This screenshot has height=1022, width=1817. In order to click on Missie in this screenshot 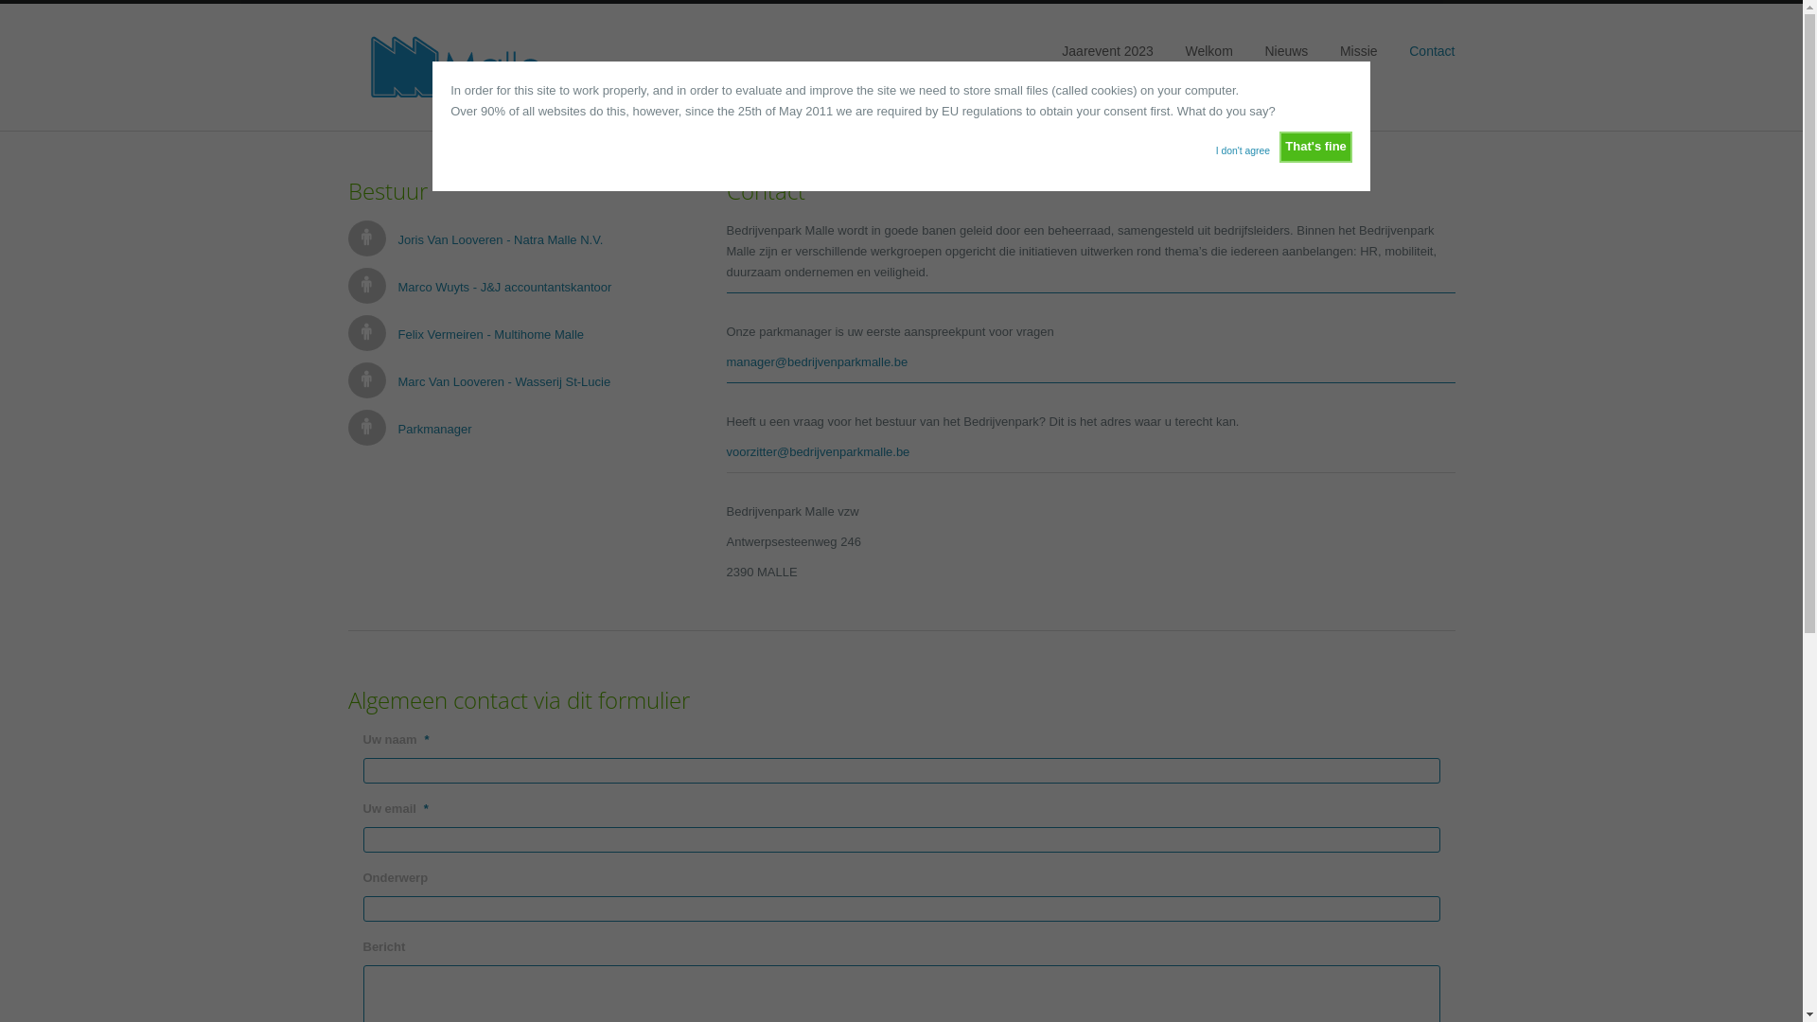, I will do `click(1359, 51)`.